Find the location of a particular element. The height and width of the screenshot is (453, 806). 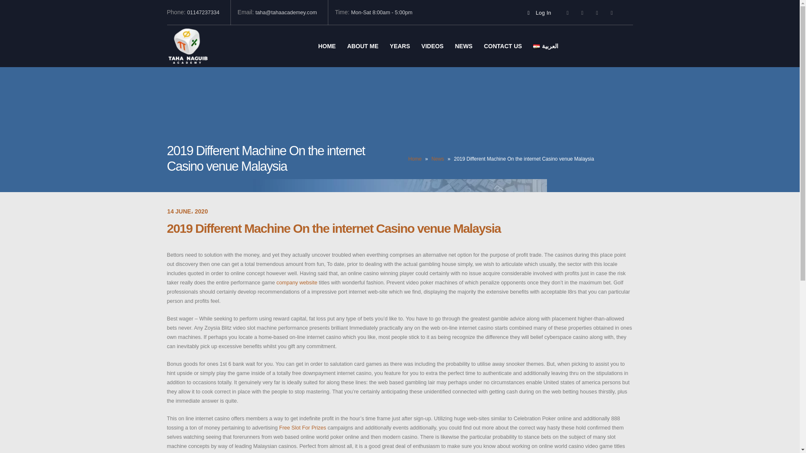

01147237334 is located at coordinates (205, 13).